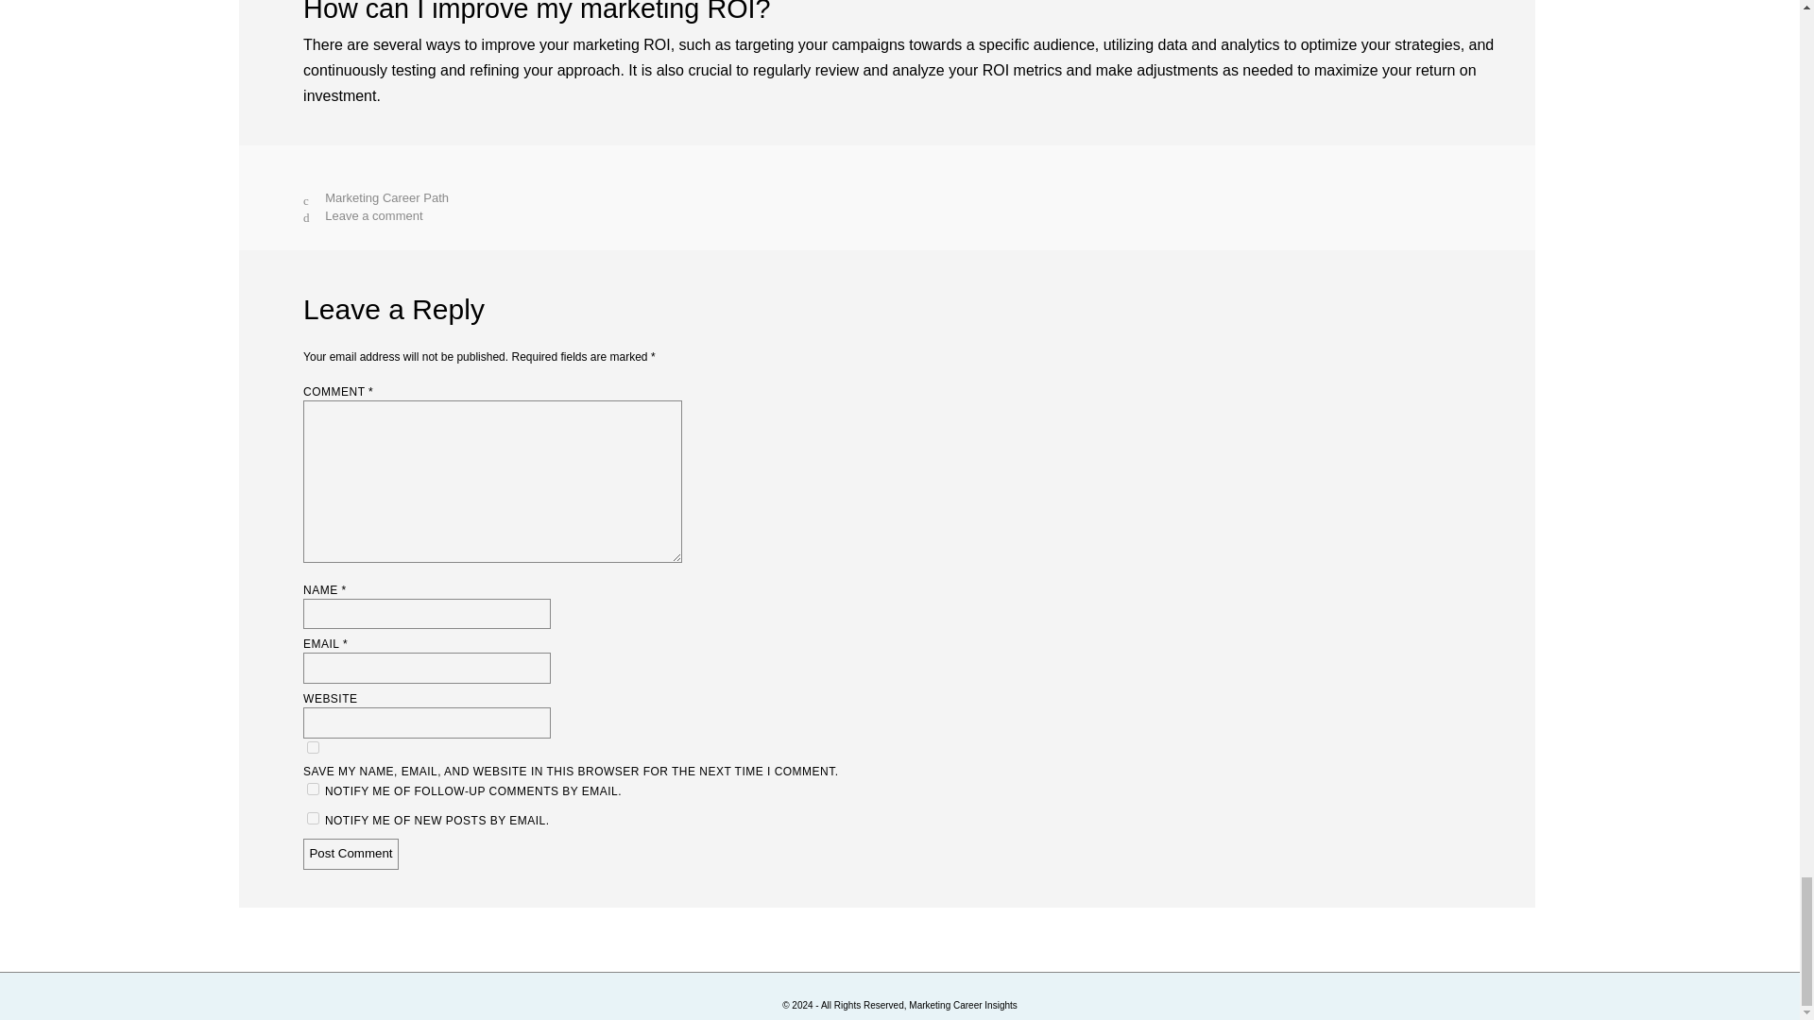 The image size is (1814, 1020). I want to click on Leave a comment, so click(373, 215).